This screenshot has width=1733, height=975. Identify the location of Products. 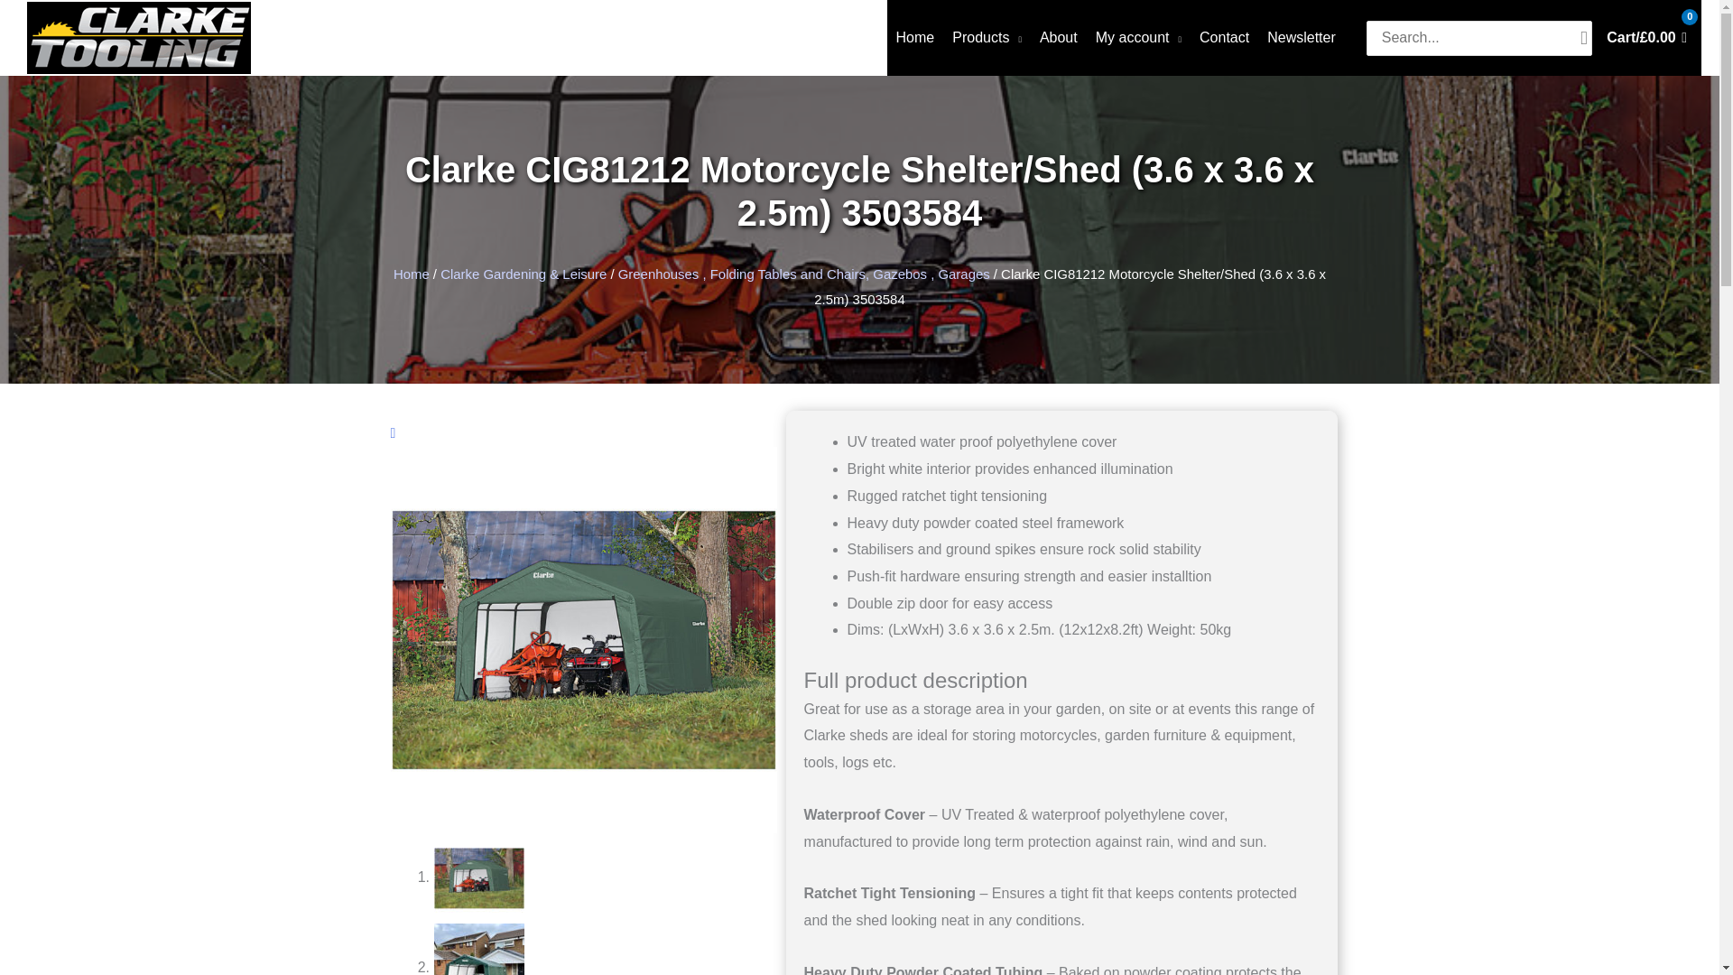
(987, 38).